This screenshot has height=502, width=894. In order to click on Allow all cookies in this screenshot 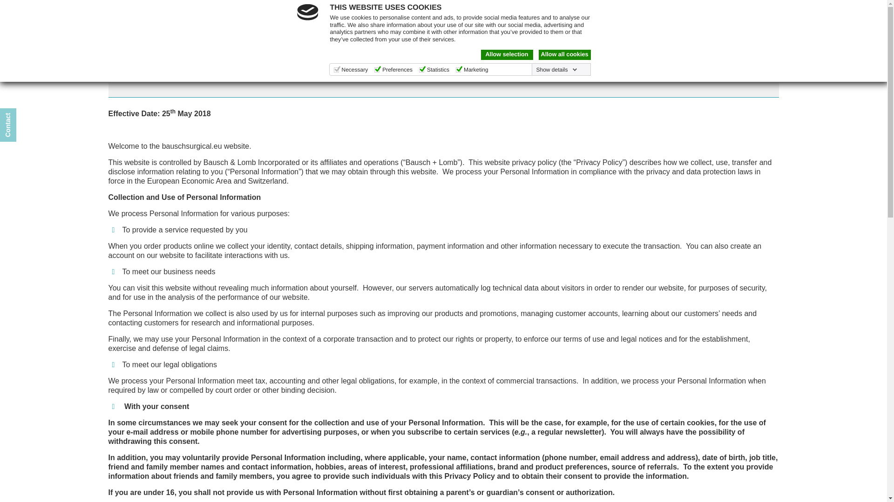, I will do `click(564, 54)`.